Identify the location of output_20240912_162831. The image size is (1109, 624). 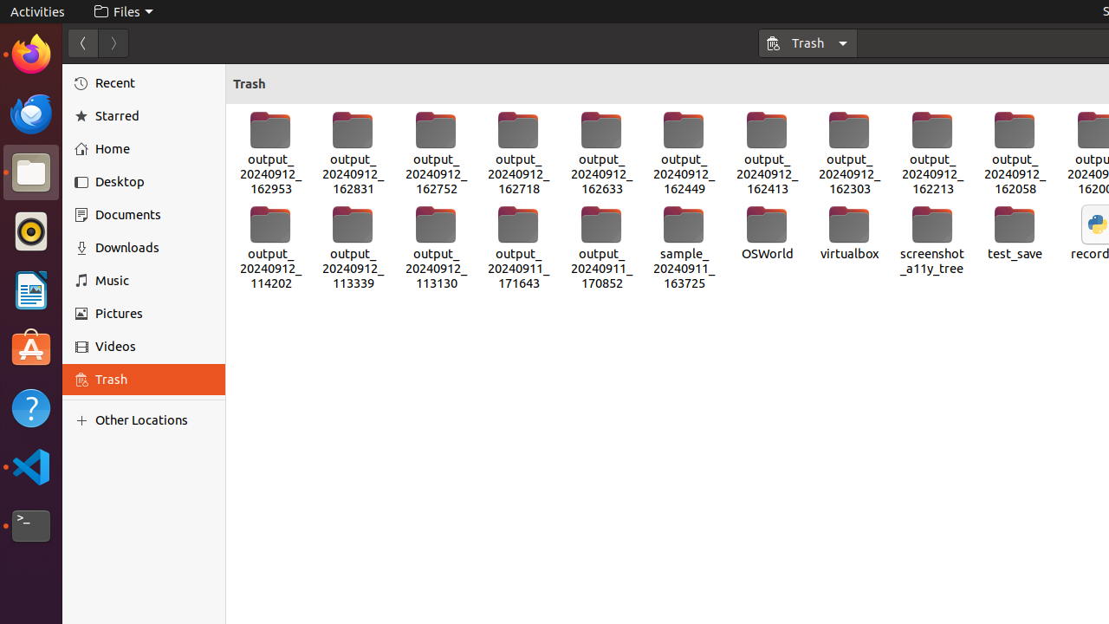
(353, 153).